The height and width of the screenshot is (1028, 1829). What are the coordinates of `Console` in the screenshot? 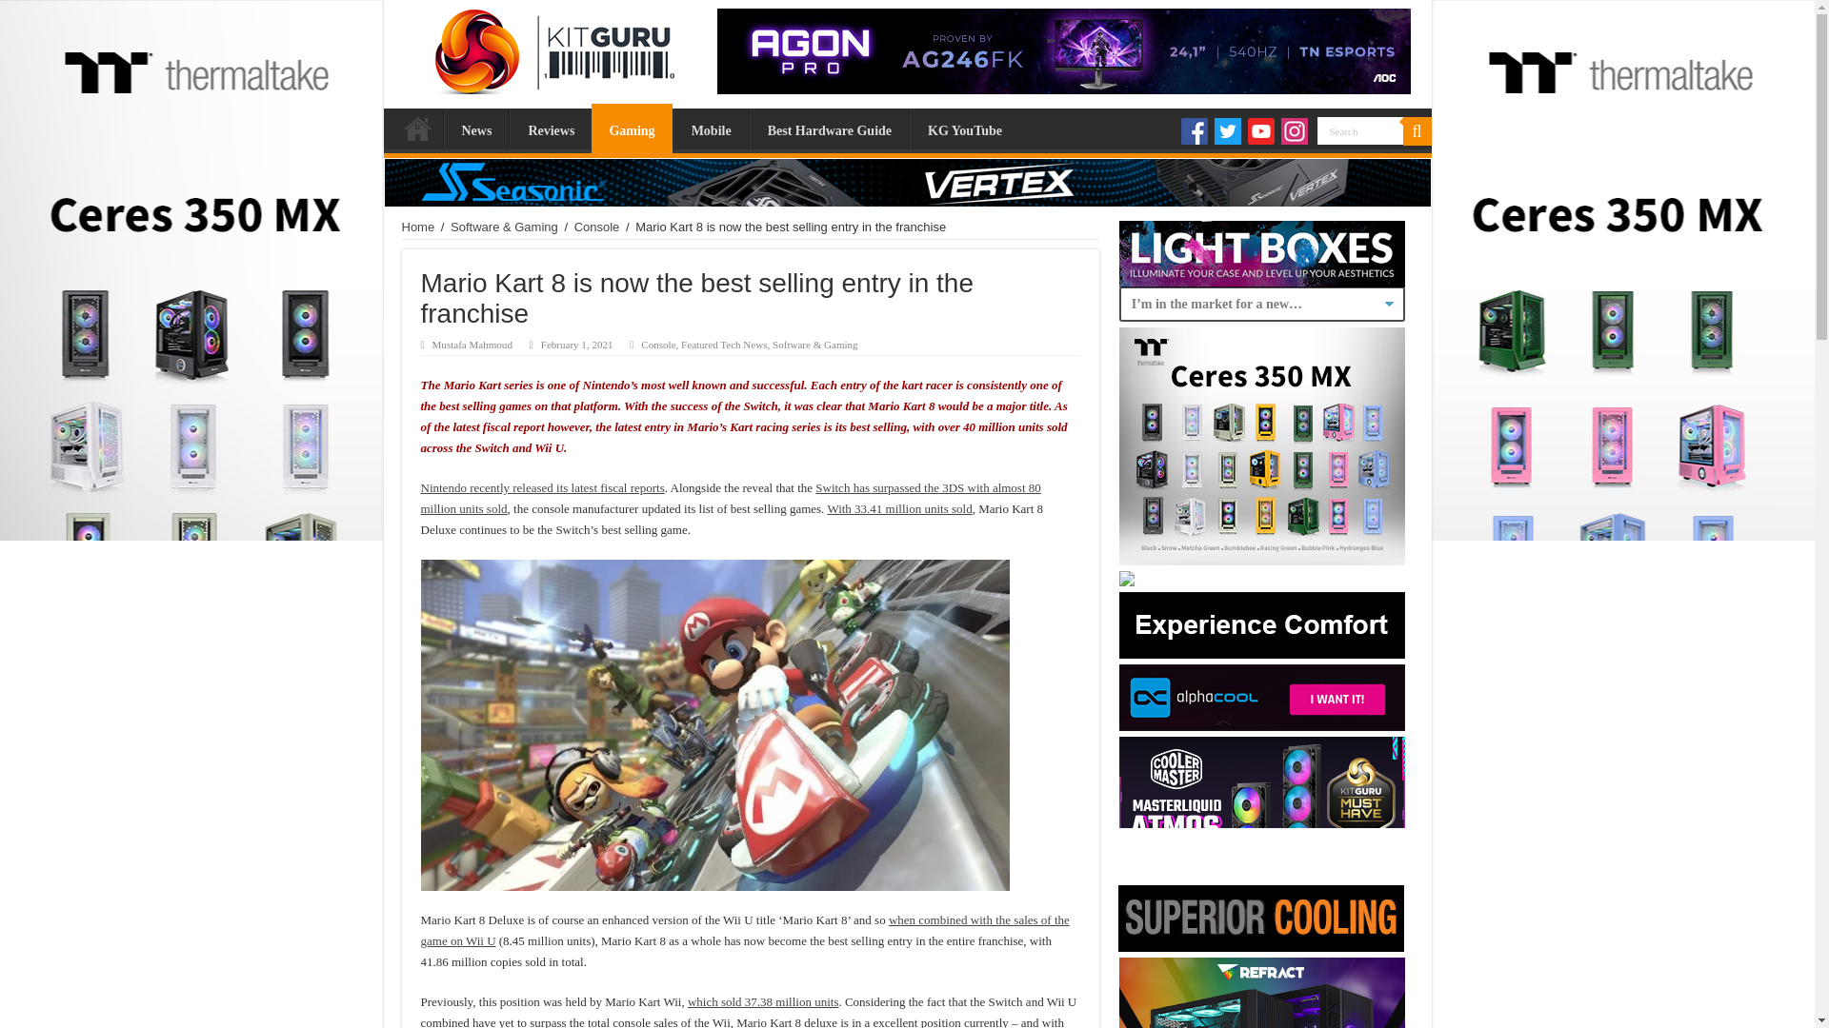 It's located at (657, 345).